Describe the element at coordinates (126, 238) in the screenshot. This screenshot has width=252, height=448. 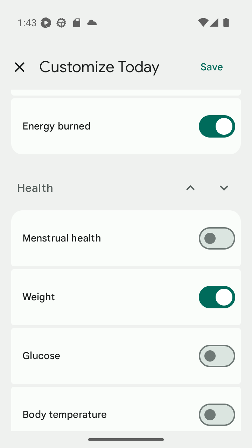
I see `Menstrual health` at that location.